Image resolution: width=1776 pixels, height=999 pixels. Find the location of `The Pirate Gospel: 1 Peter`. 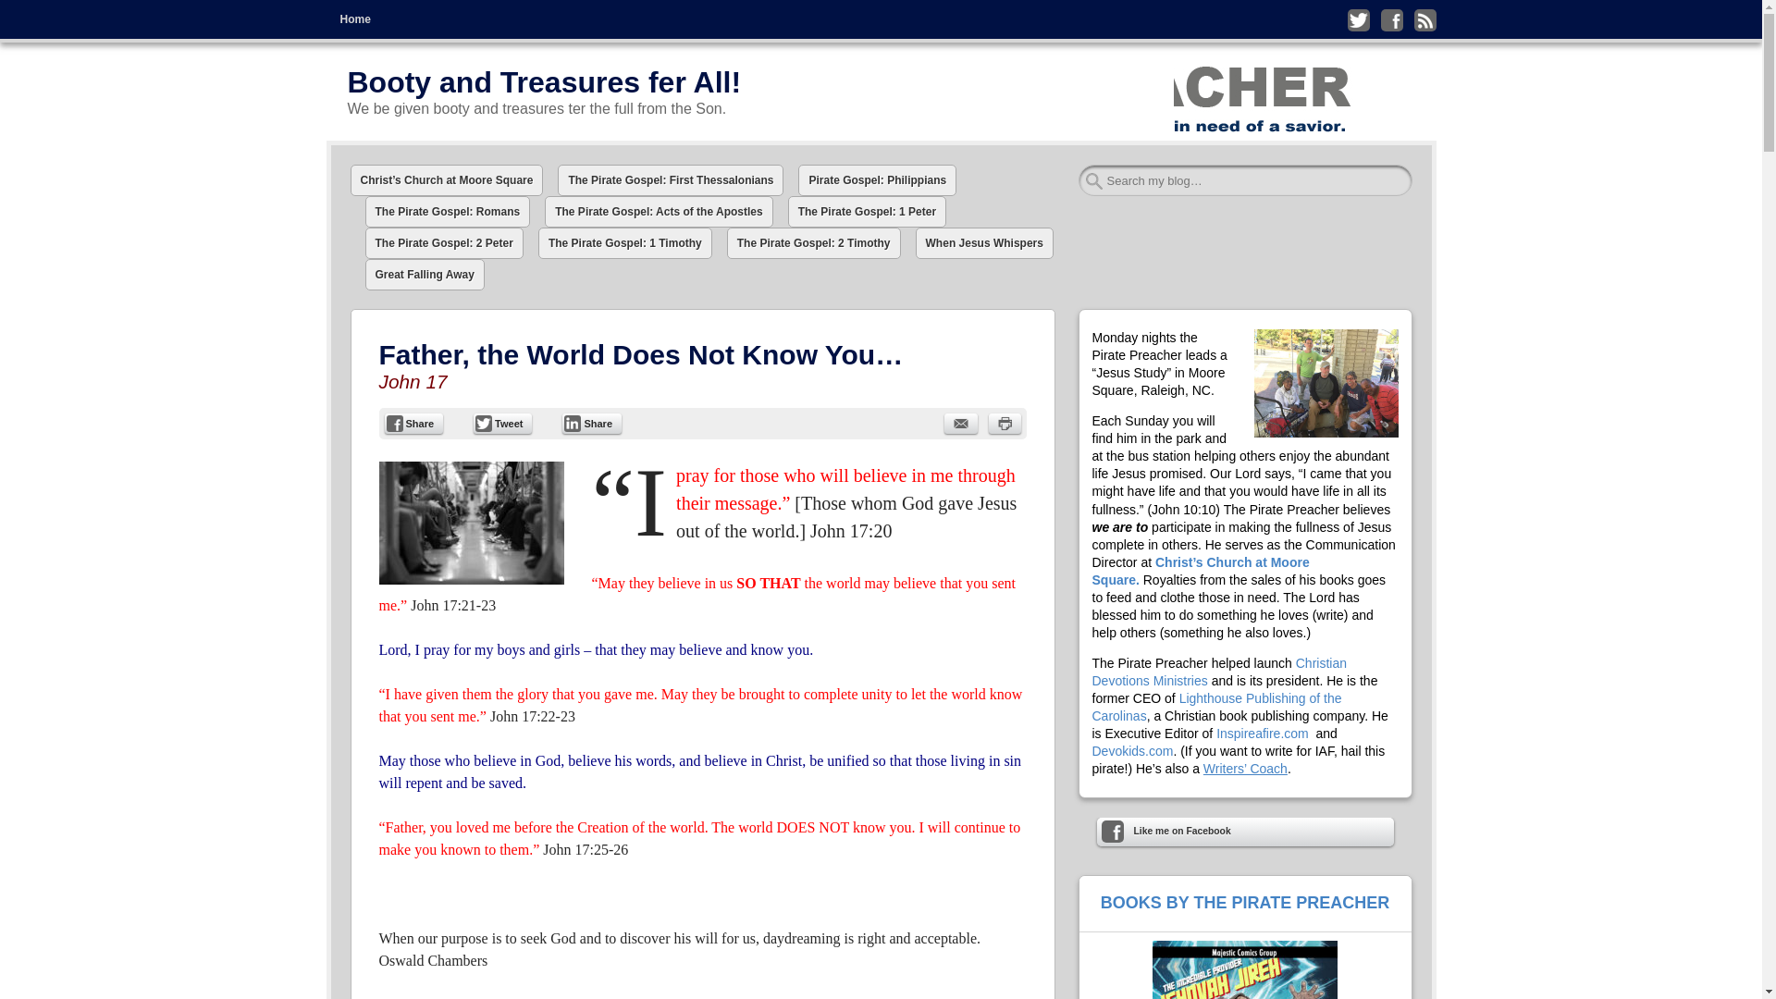

The Pirate Gospel: 1 Peter is located at coordinates (868, 211).